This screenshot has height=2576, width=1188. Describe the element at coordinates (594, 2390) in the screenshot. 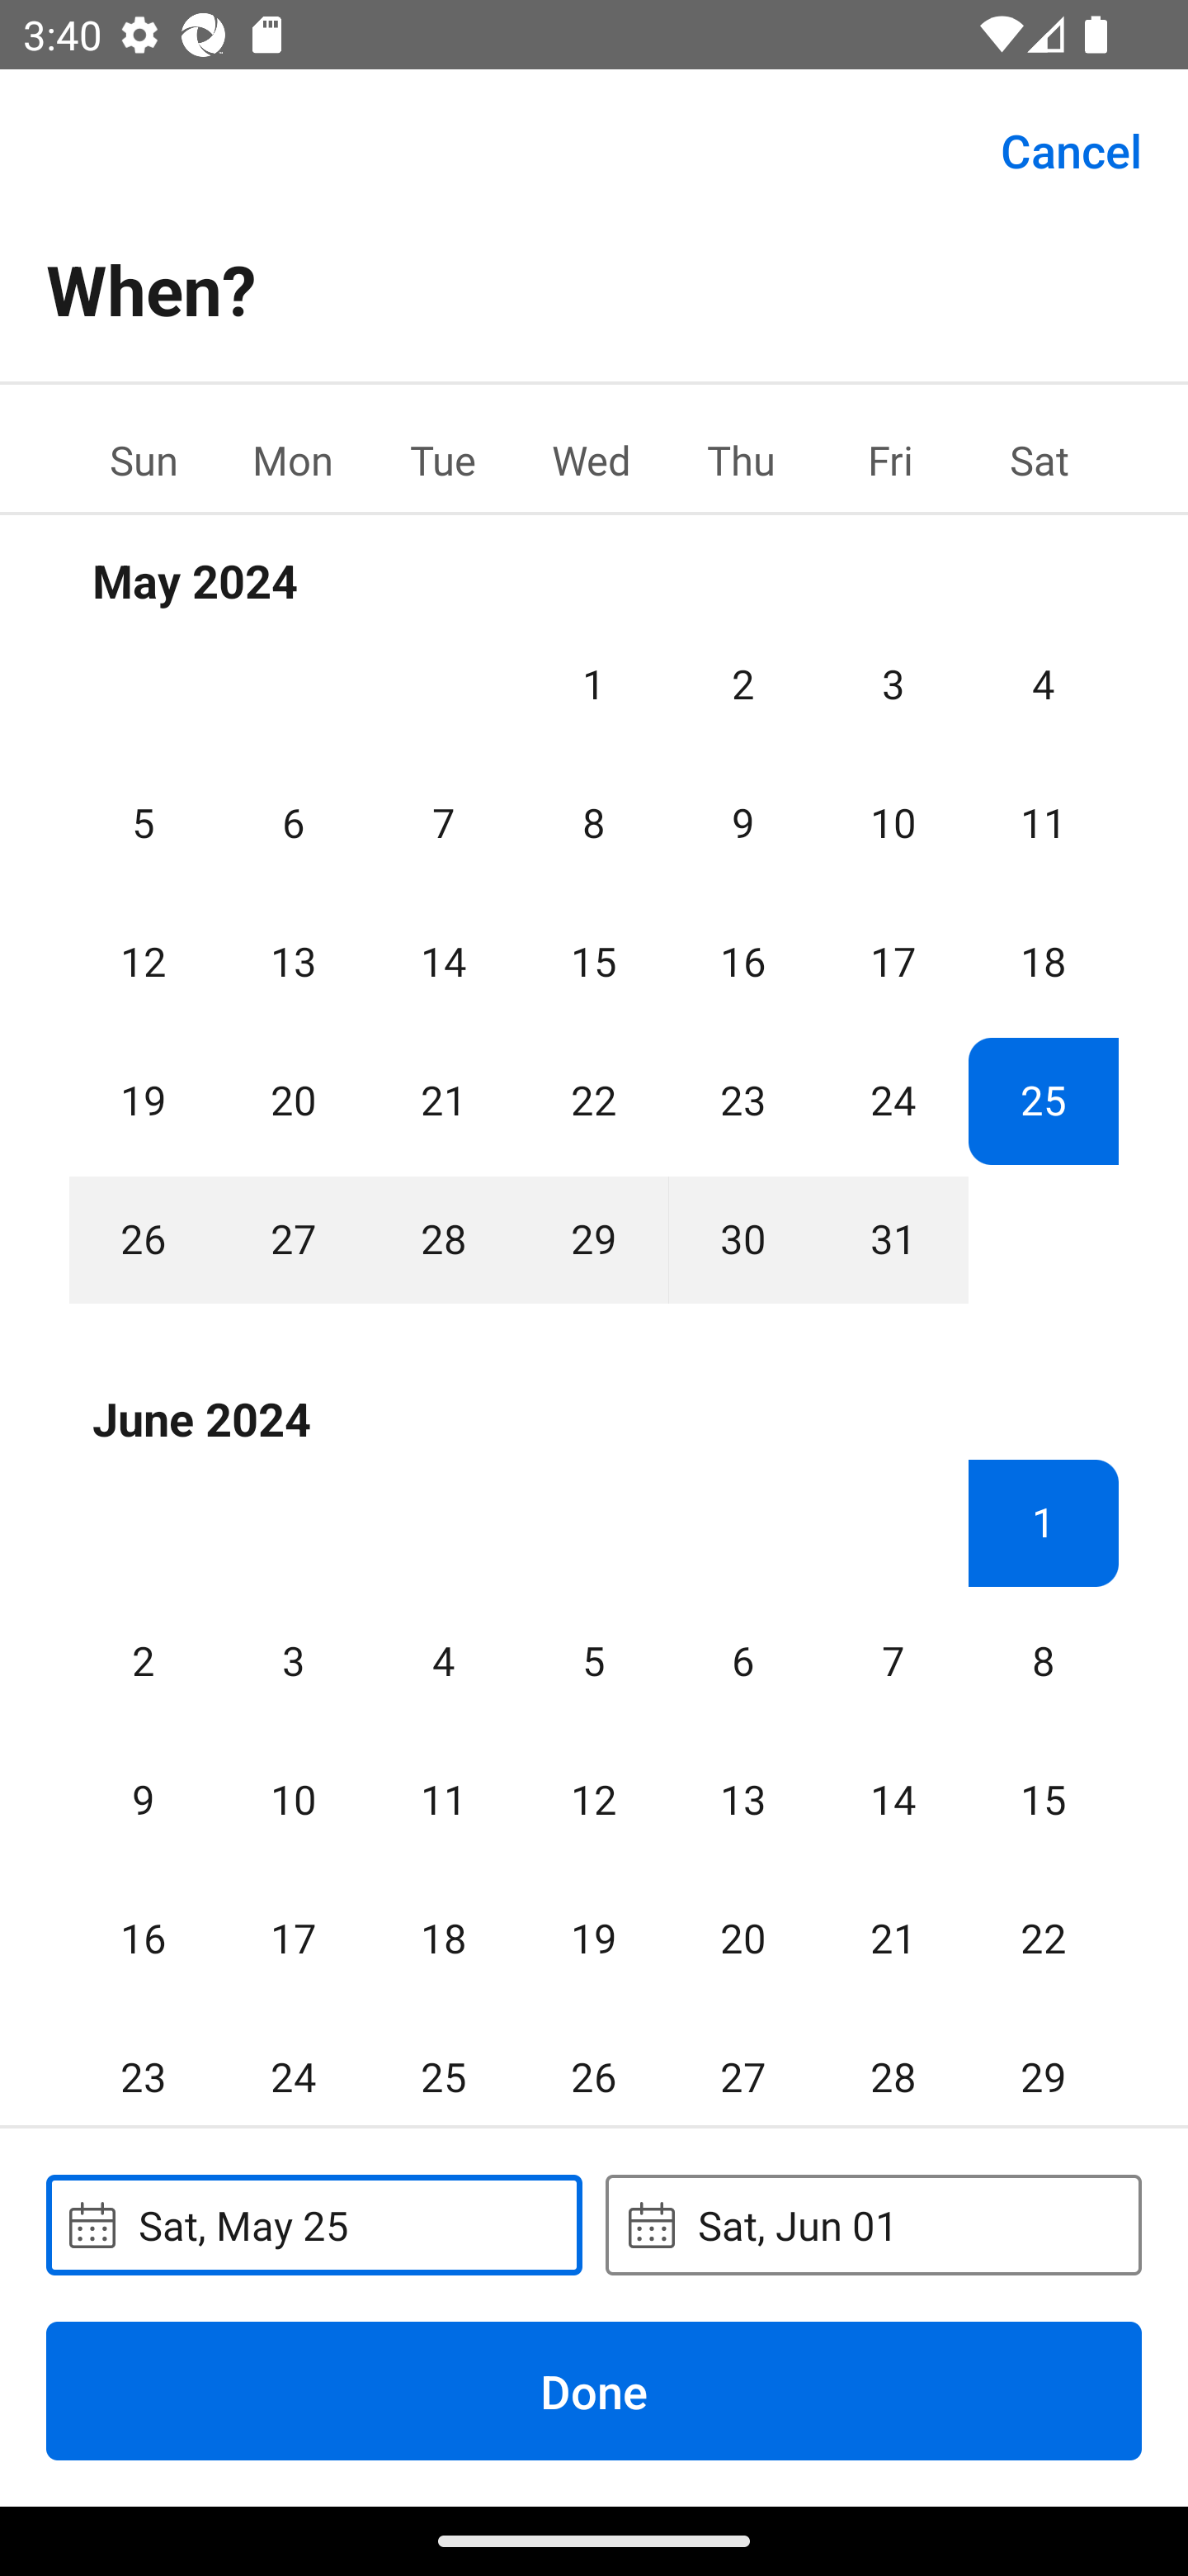

I see `Done` at that location.